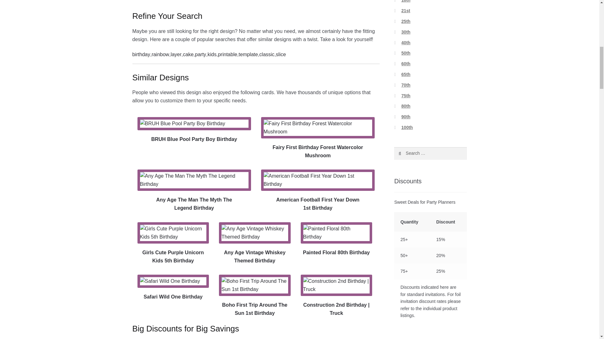 Image resolution: width=604 pixels, height=339 pixels. I want to click on classic, so click(266, 54).